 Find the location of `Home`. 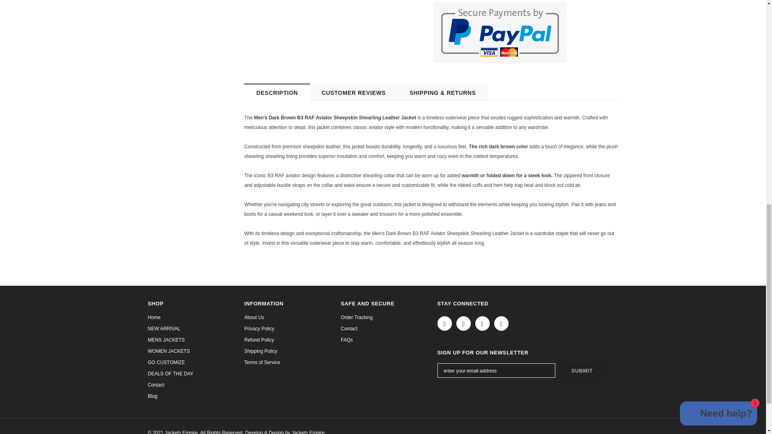

Home is located at coordinates (154, 317).